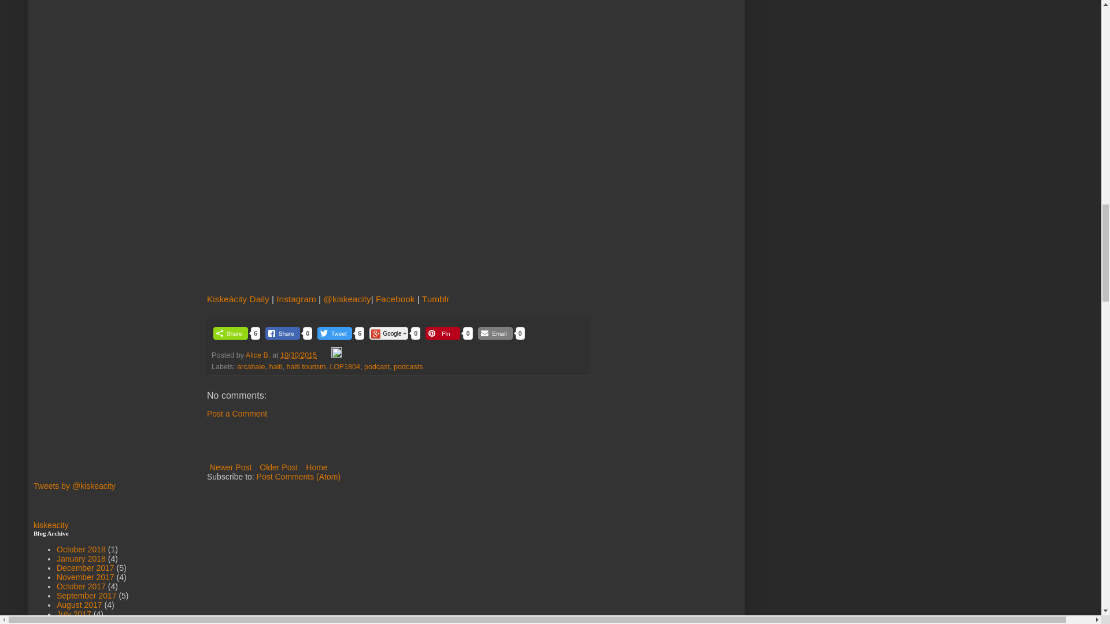  What do you see at coordinates (376, 366) in the screenshot?
I see `podcast` at bounding box center [376, 366].